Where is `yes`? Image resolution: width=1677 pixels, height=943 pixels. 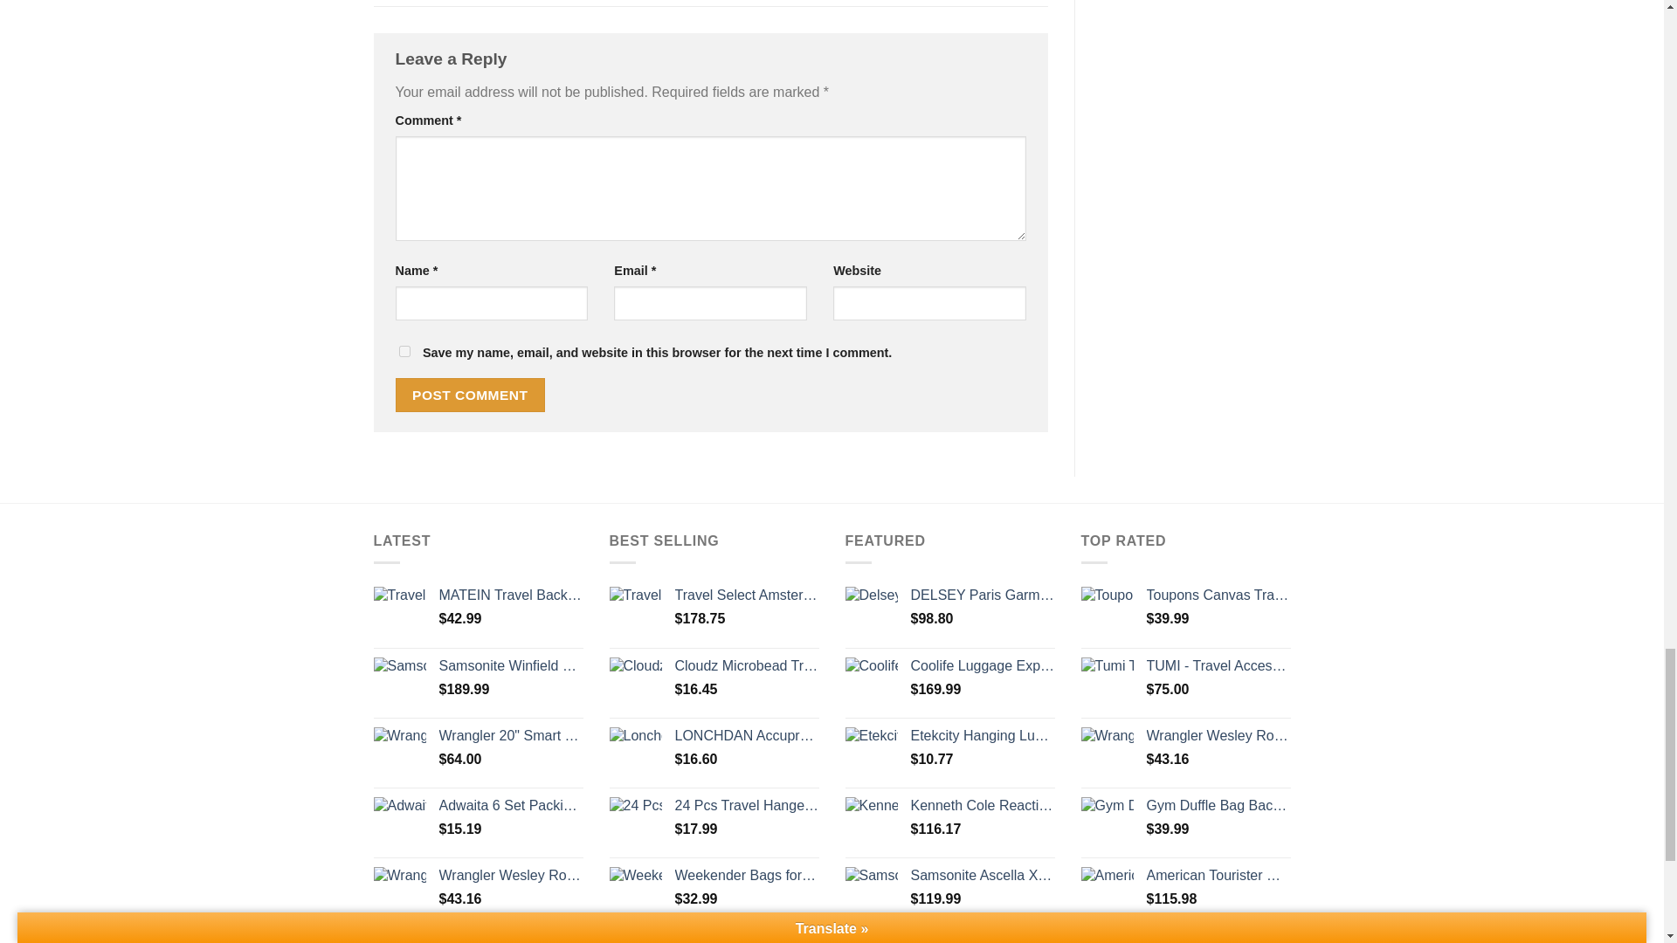 yes is located at coordinates (404, 351).